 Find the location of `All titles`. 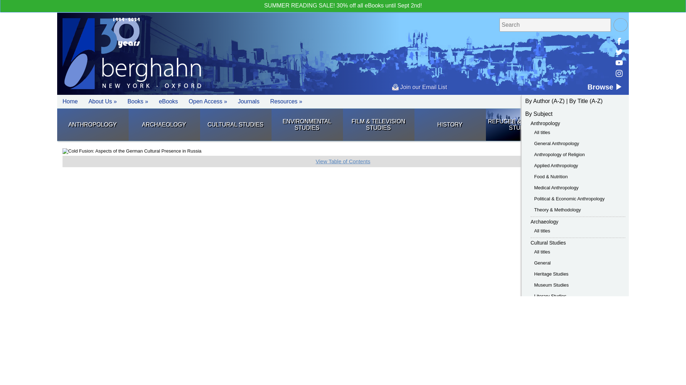

All titles is located at coordinates (542, 252).